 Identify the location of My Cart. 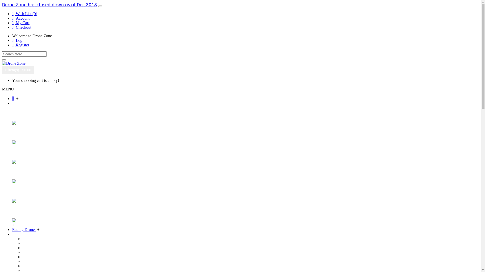
(21, 23).